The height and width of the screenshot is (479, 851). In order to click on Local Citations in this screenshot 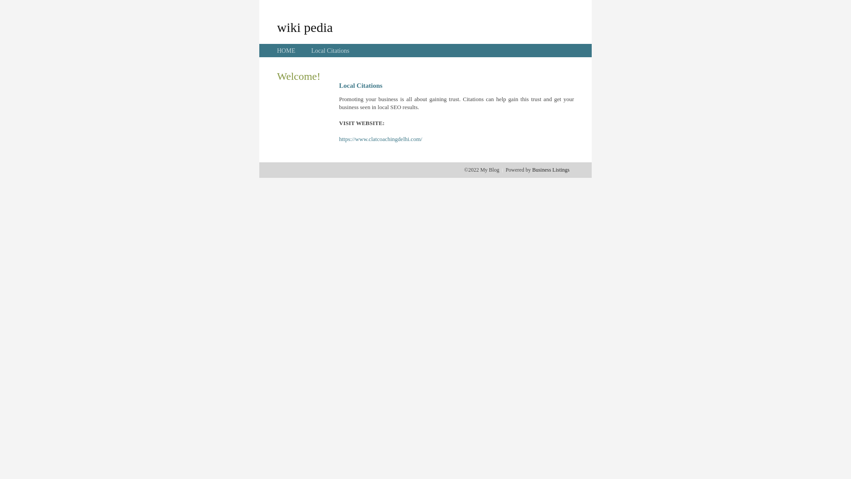, I will do `click(330, 51)`.